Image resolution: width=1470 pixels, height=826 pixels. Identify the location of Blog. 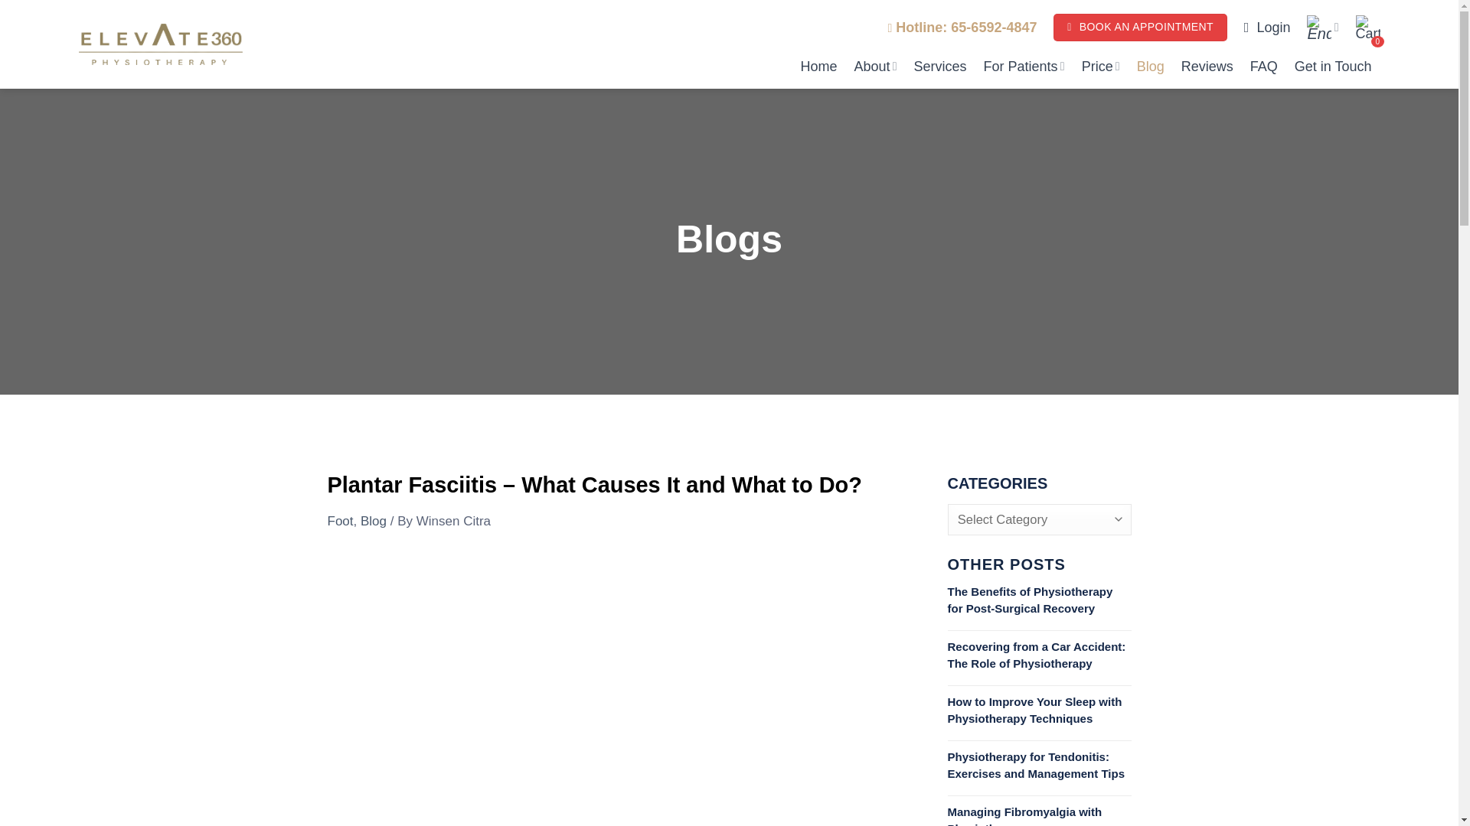
(1150, 66).